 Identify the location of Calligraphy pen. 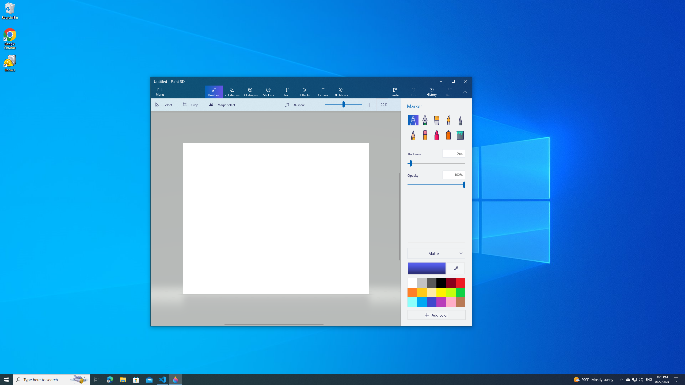
(424, 120).